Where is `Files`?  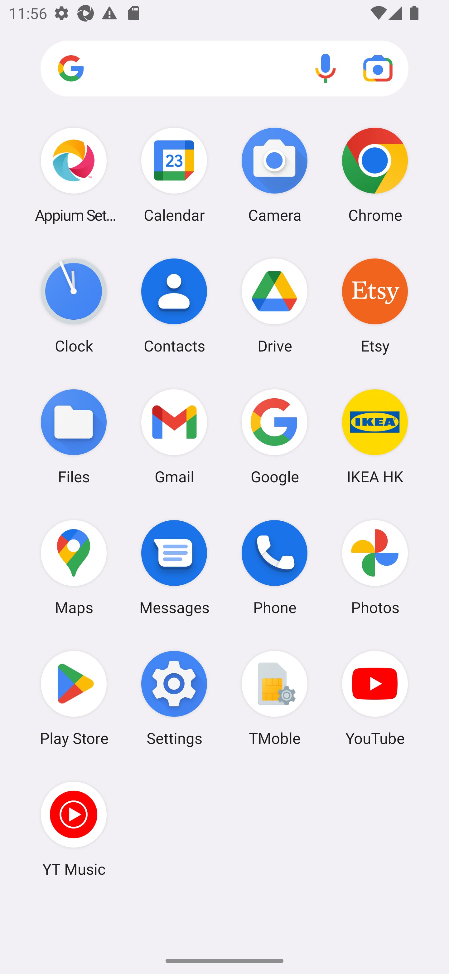
Files is located at coordinates (74, 436).